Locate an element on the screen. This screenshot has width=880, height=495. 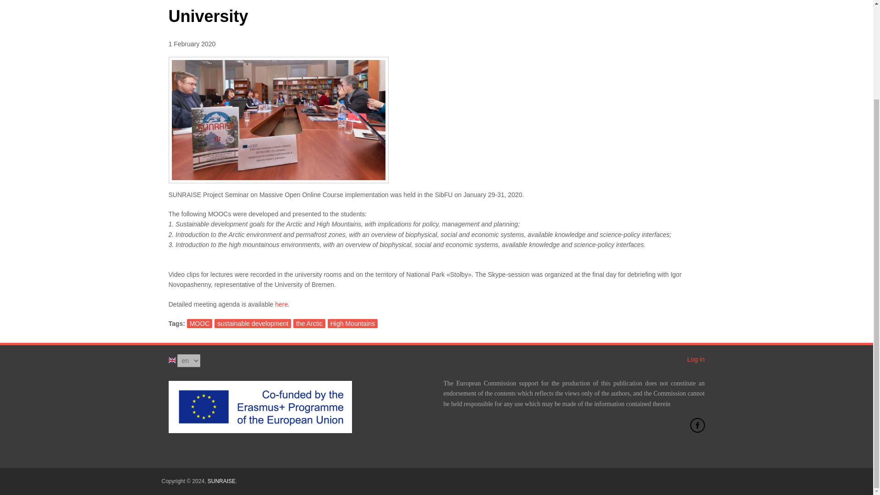
here is located at coordinates (281, 304).